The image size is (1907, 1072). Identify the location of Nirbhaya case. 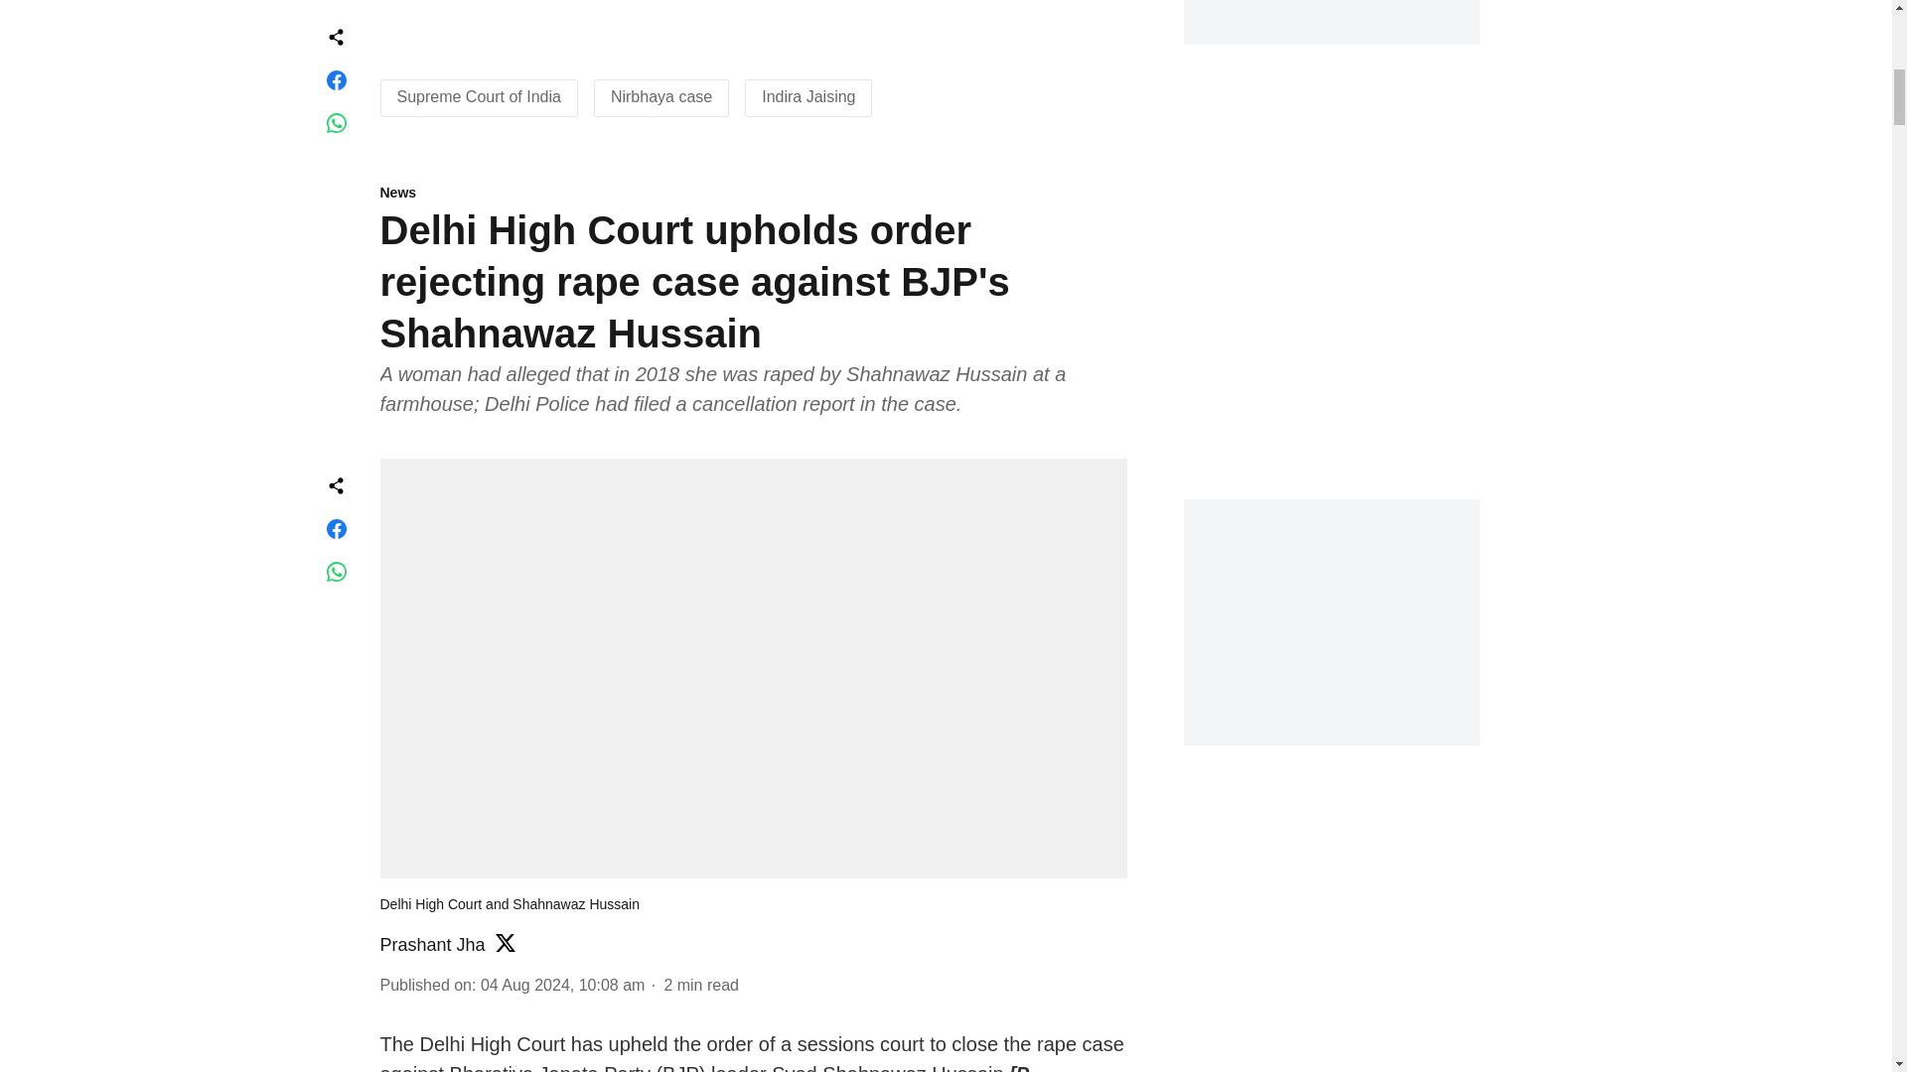
(660, 95).